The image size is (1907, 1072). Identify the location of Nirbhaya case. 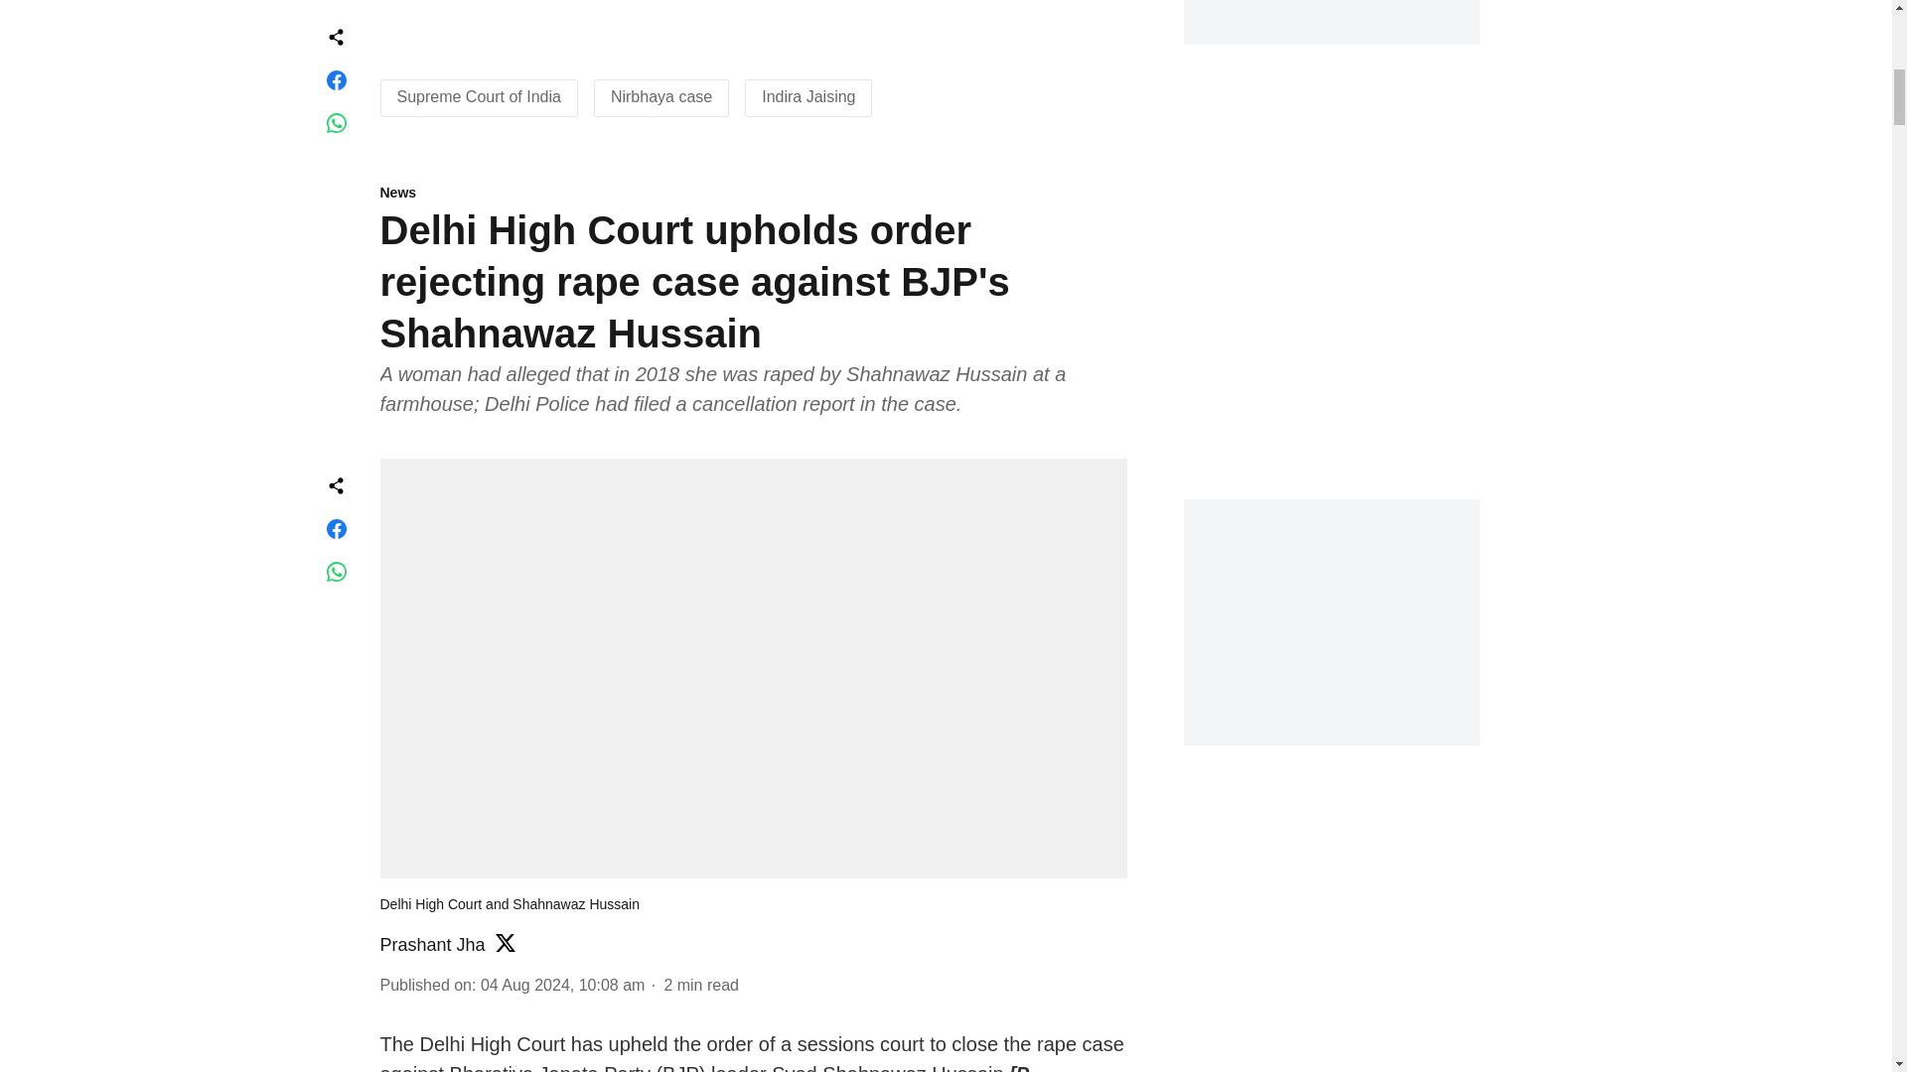
(660, 95).